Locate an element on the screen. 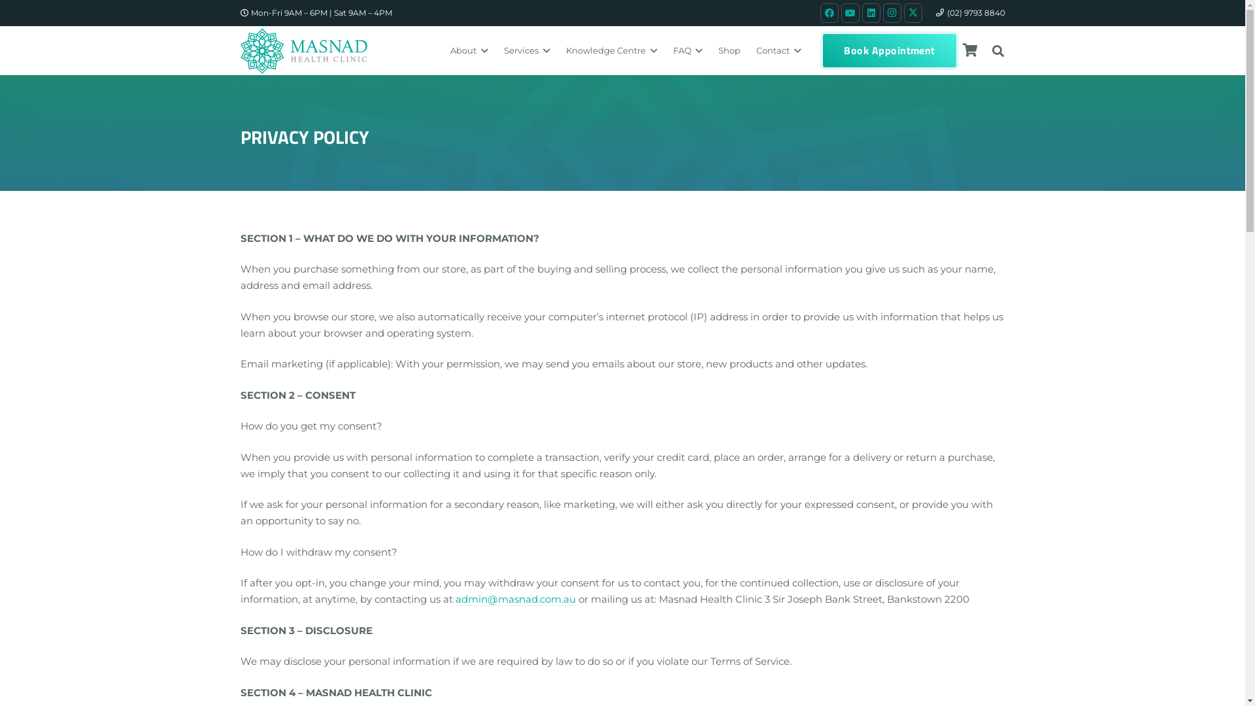 The width and height of the screenshot is (1255, 706). Instagram is located at coordinates (892, 13).